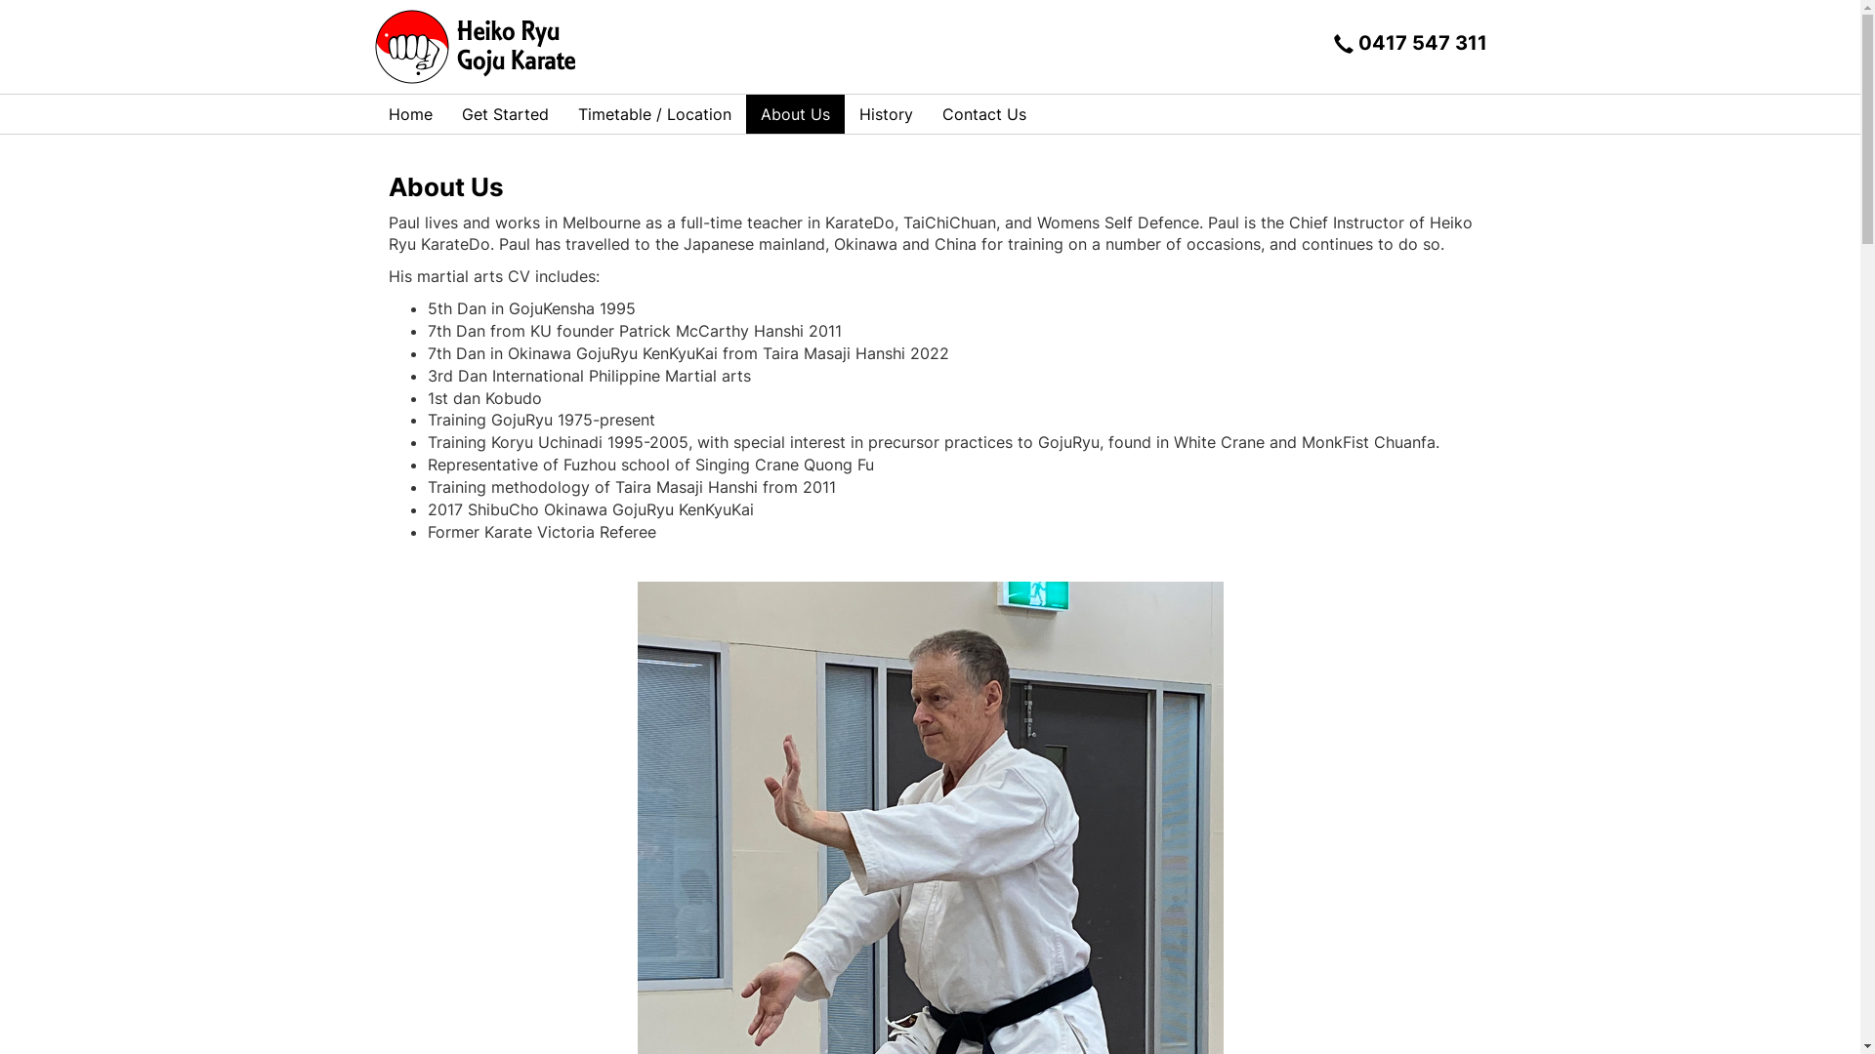 The height and width of the screenshot is (1054, 1875). I want to click on Heiko Ryu Goju Karate, so click(482, 47).